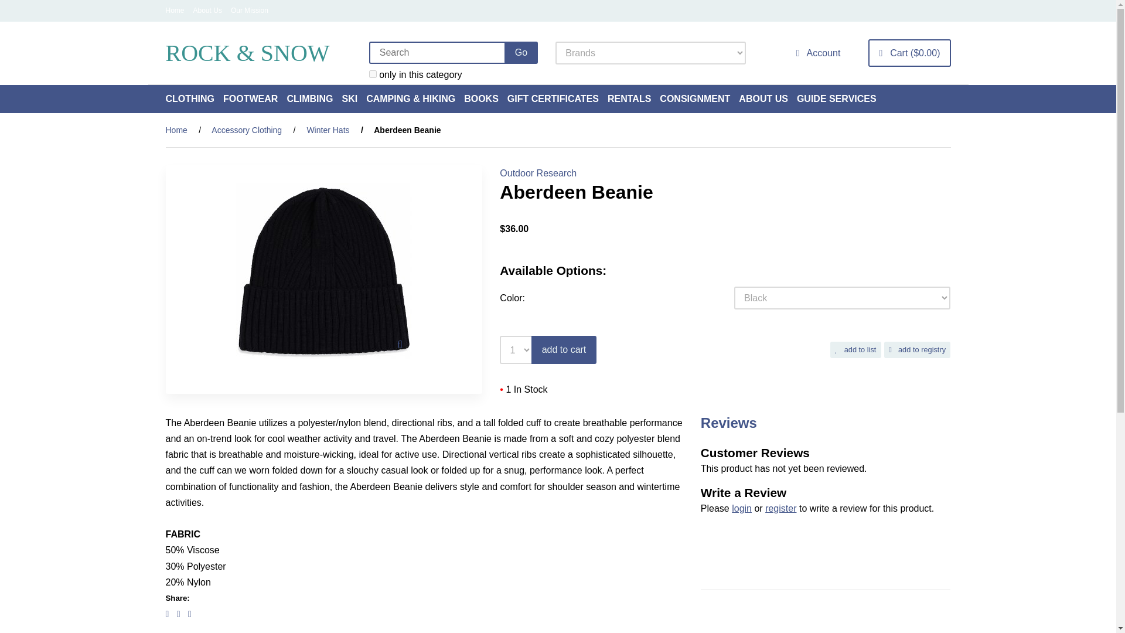 The height and width of the screenshot is (633, 1125). Describe the element at coordinates (175, 10) in the screenshot. I see `Home` at that location.